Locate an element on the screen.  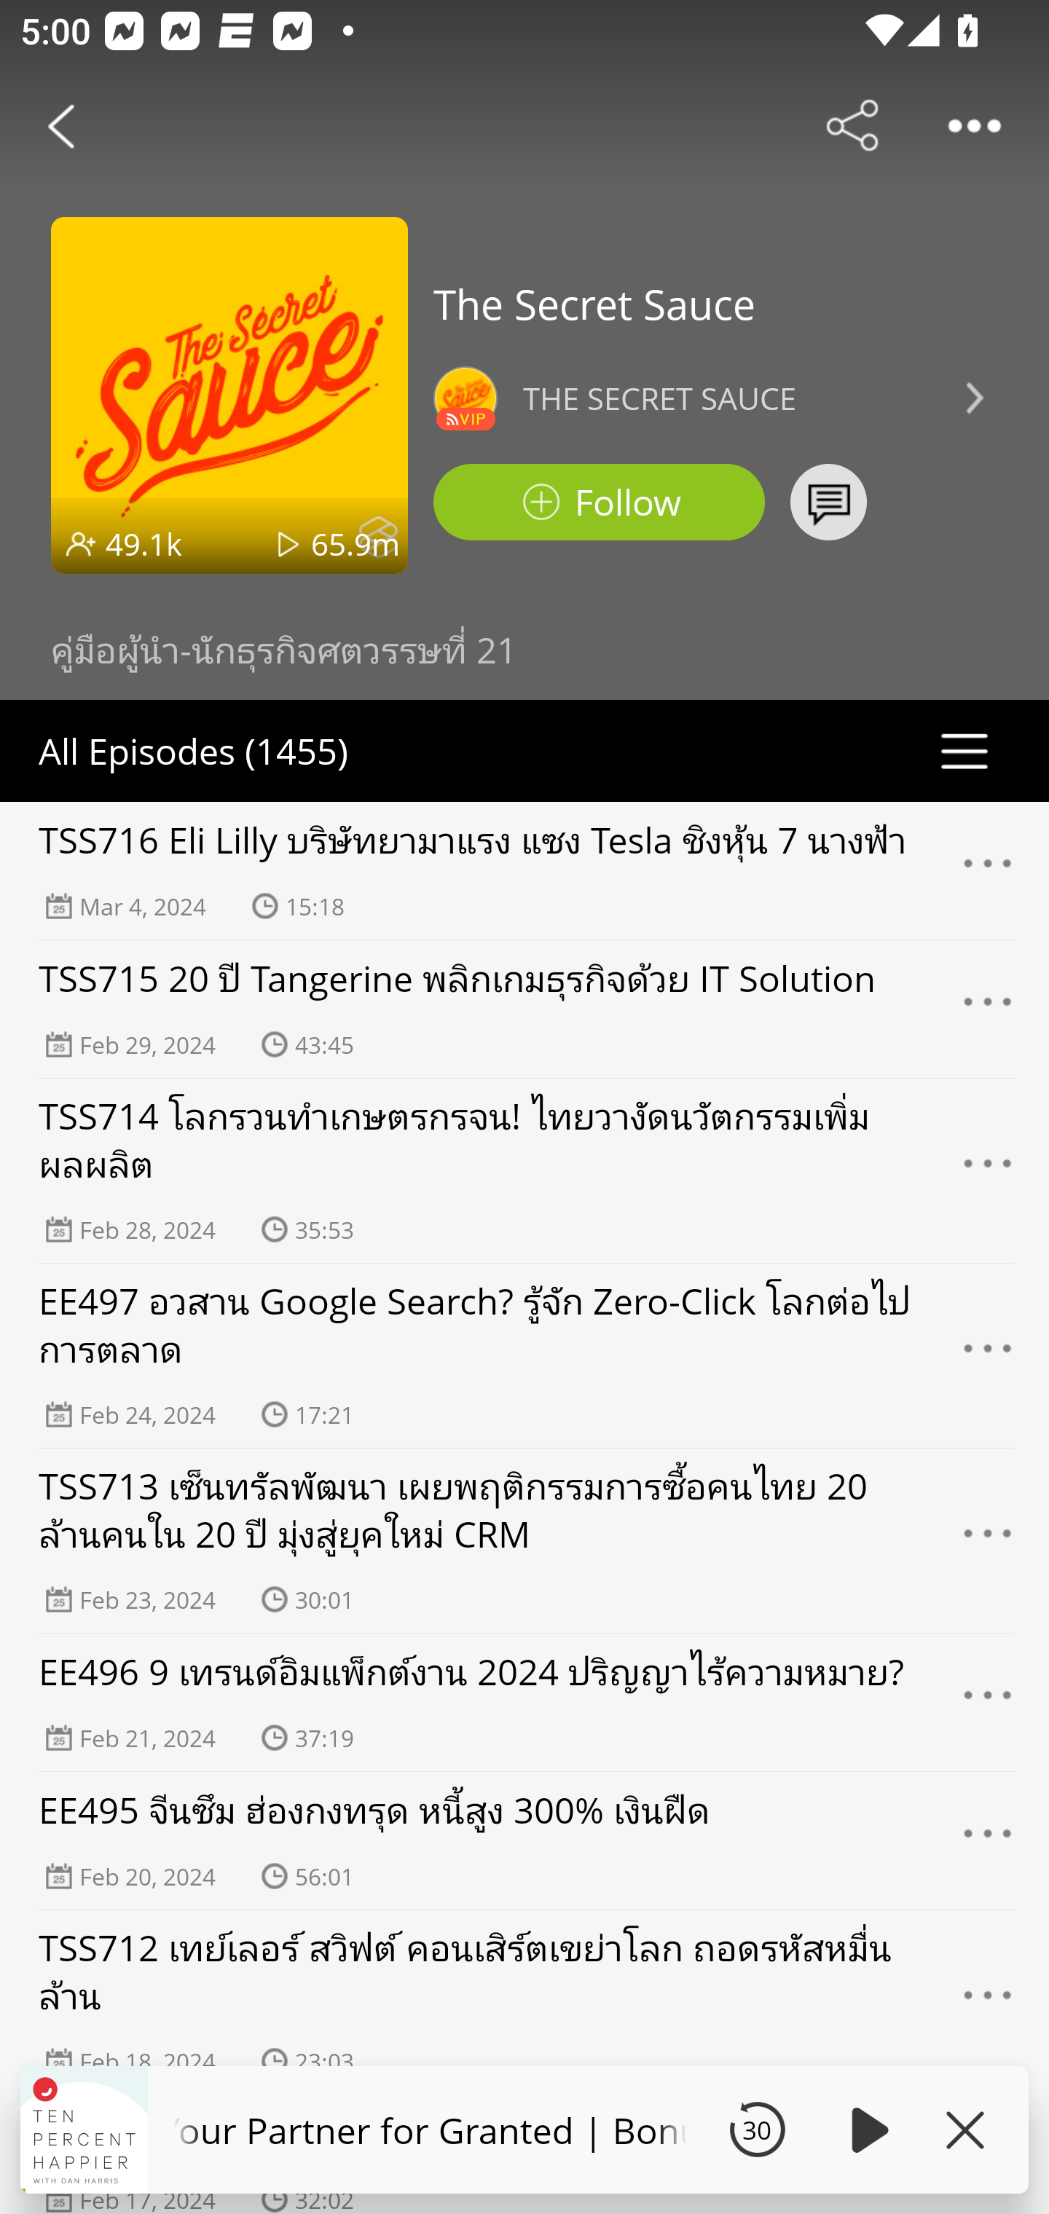
Menu is located at coordinates (988, 1171).